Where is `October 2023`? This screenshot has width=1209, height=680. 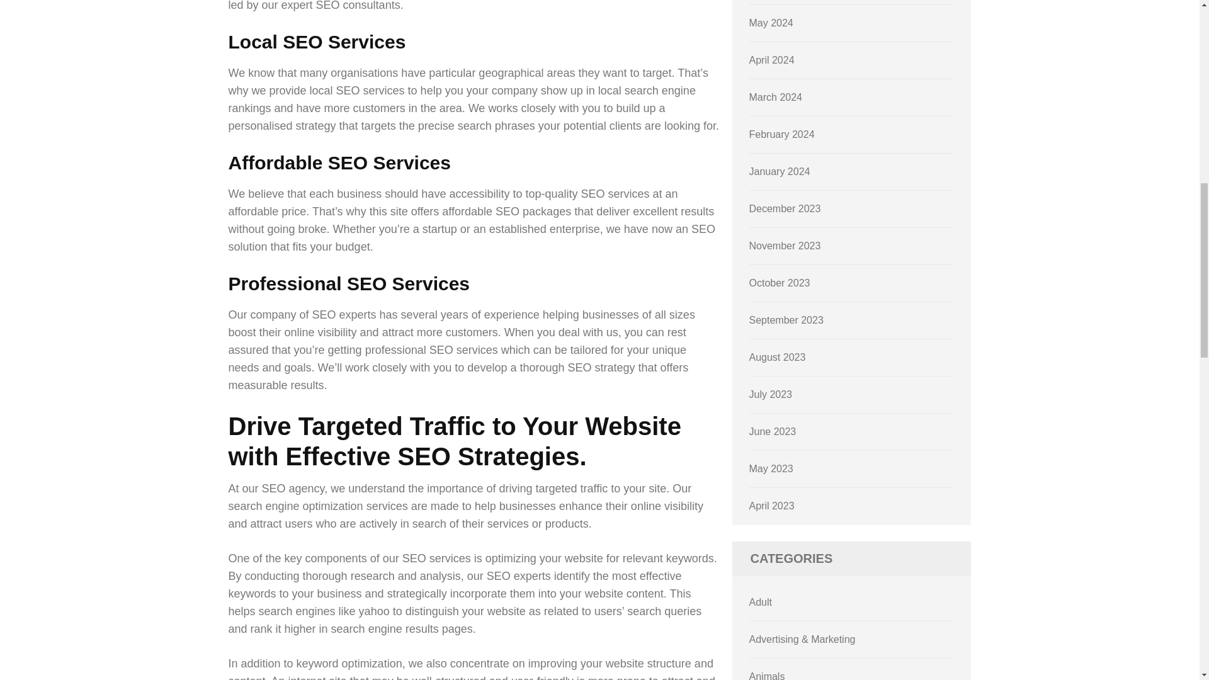
October 2023 is located at coordinates (780, 282).